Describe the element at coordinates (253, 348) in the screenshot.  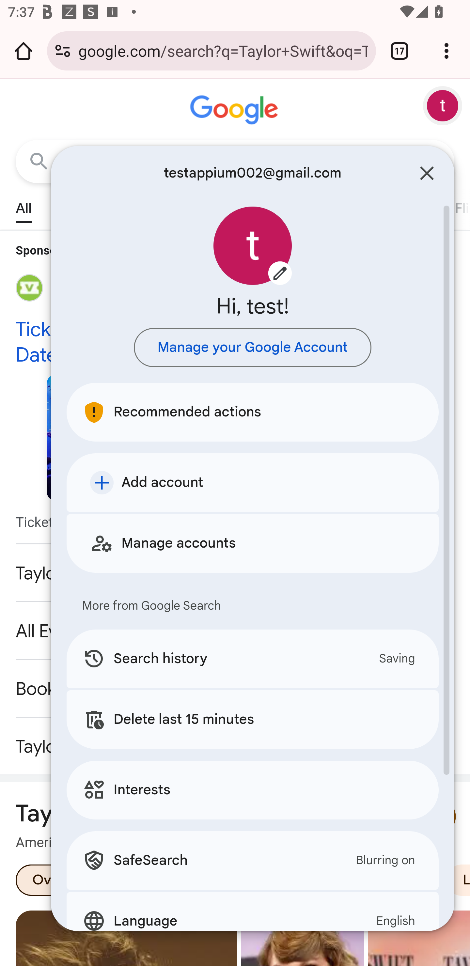
I see `Manage your Google Account` at that location.